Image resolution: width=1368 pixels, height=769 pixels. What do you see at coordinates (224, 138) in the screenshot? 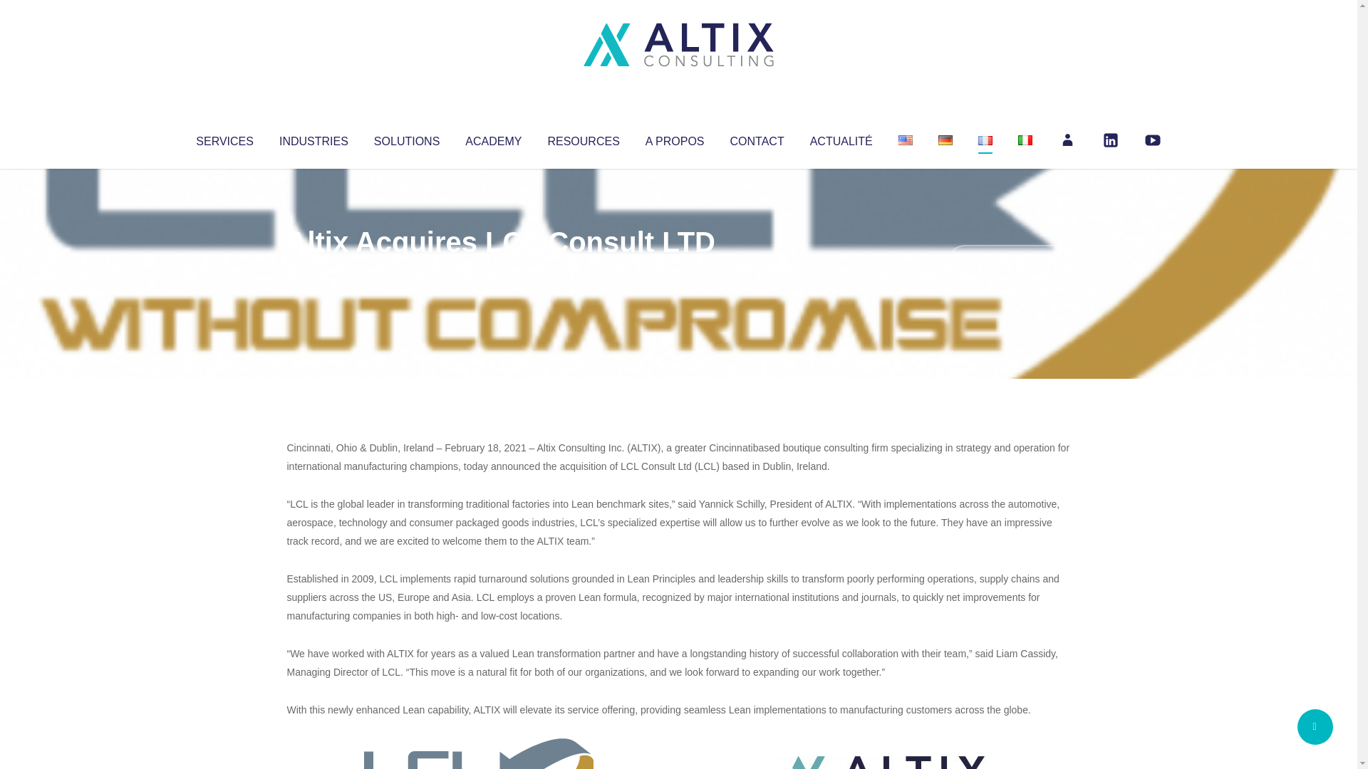
I see `SERVICES` at bounding box center [224, 138].